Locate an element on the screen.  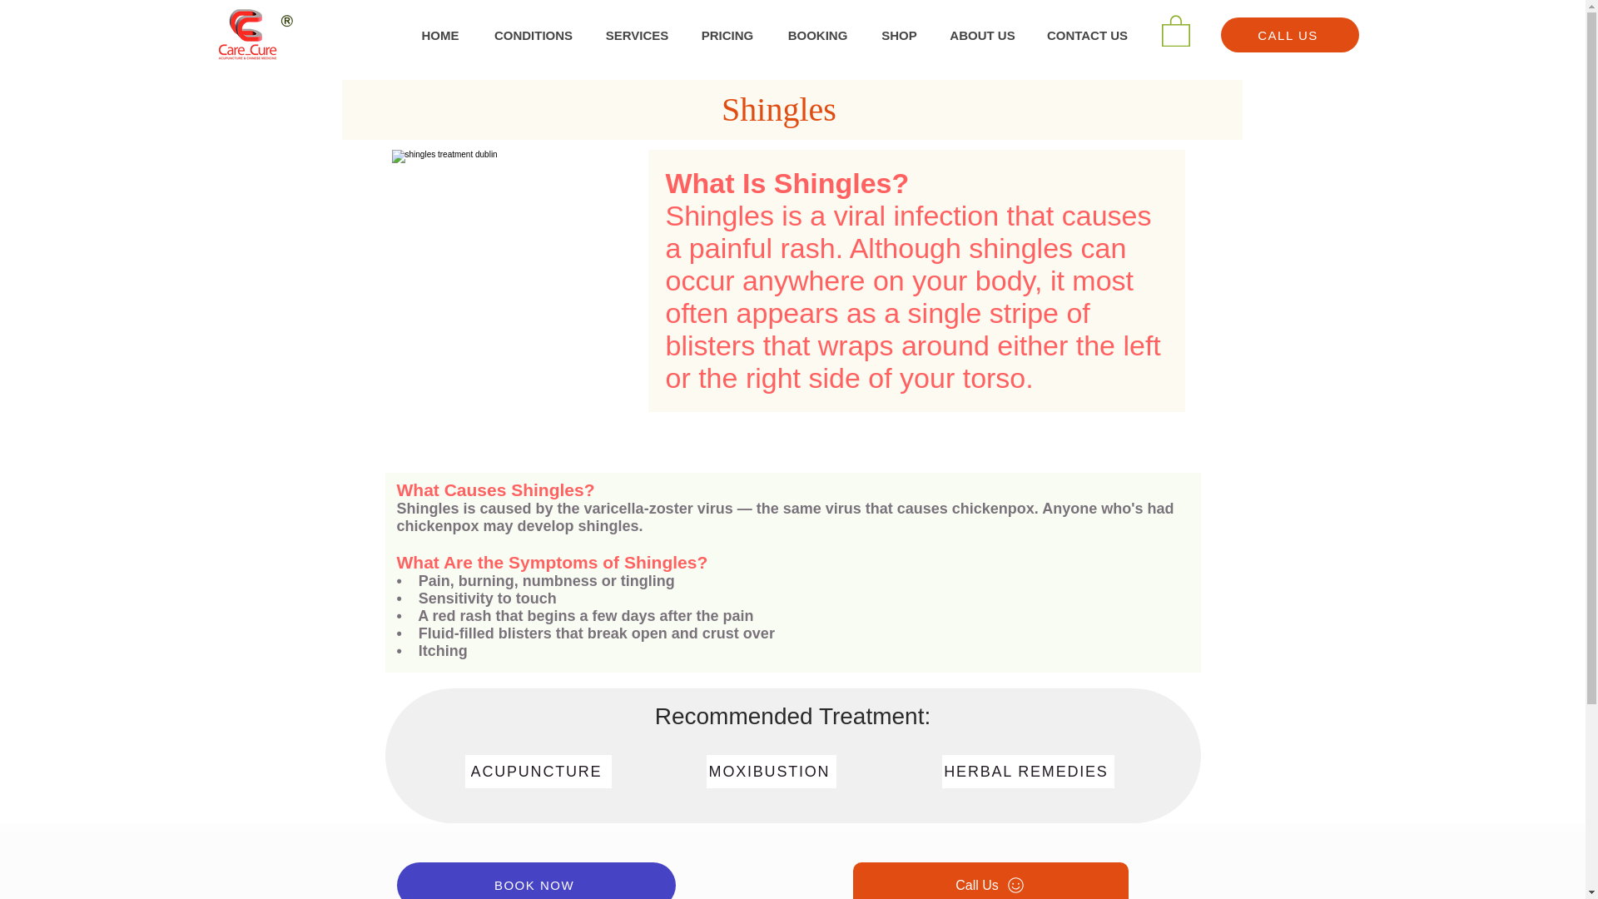
CONTACT US is located at coordinates (1086, 35).